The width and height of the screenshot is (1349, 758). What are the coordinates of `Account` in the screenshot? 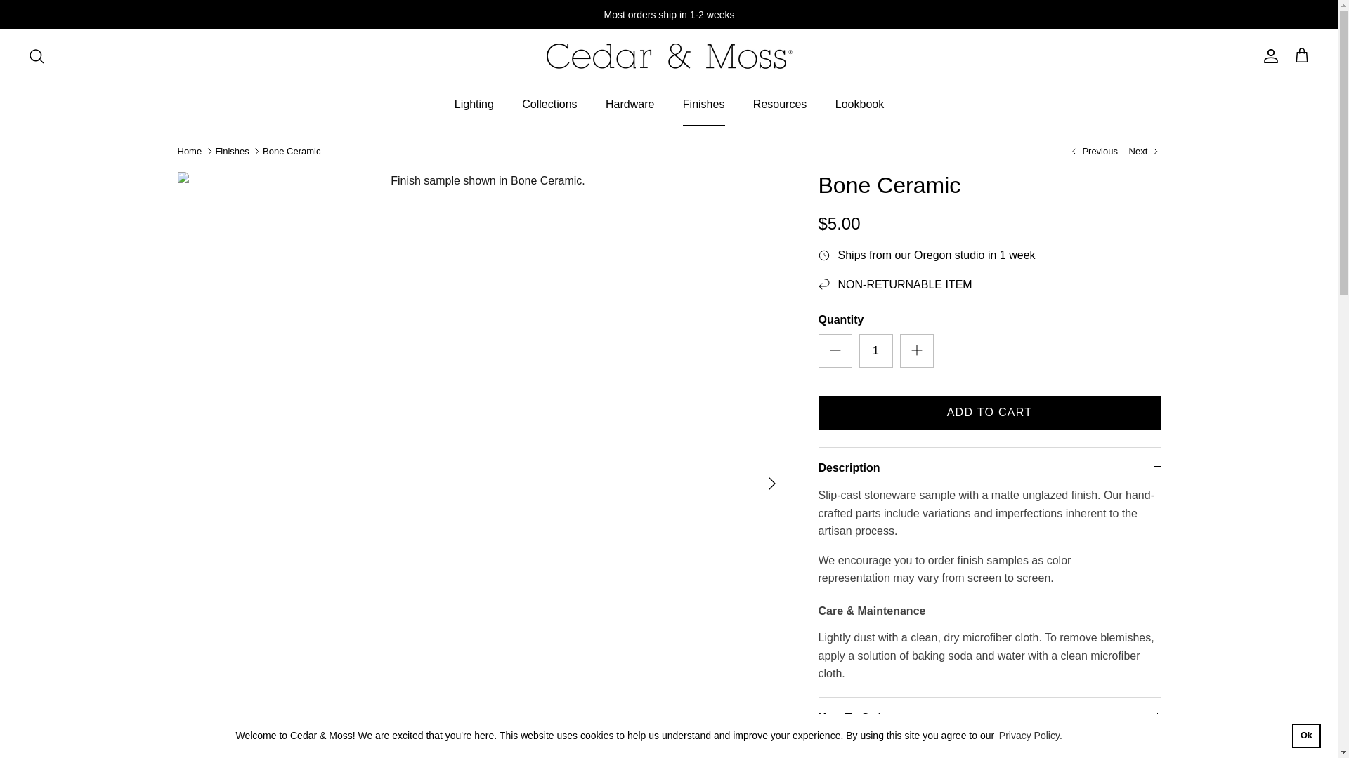 It's located at (1267, 56).